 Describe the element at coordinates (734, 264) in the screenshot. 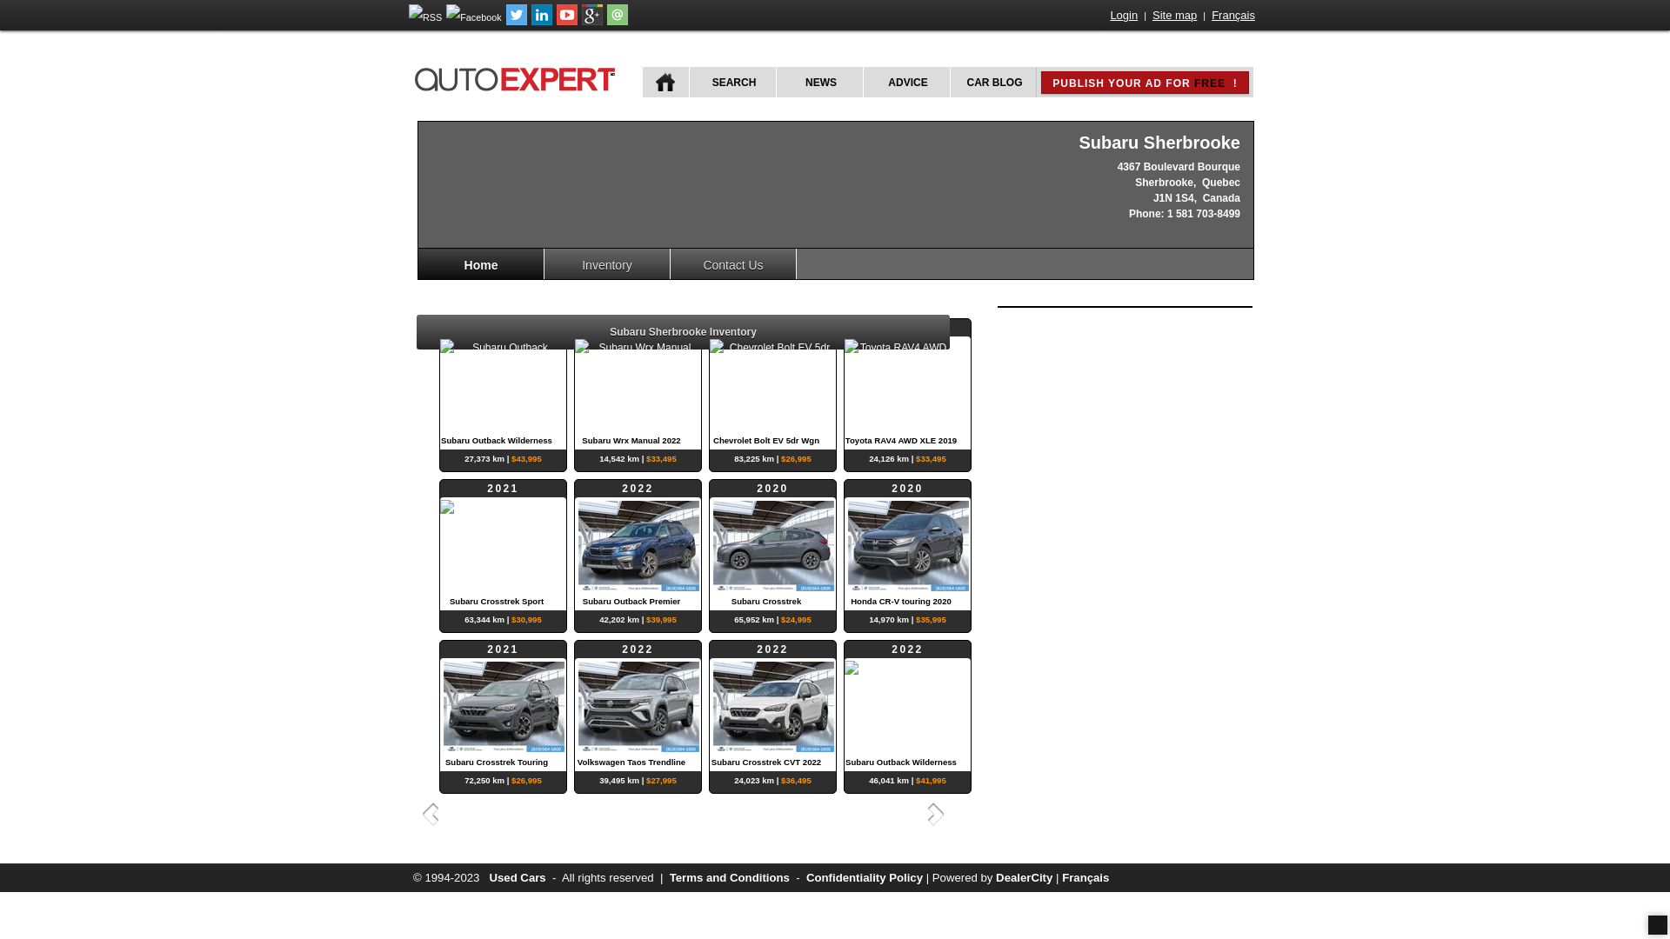

I see `Contact Us` at that location.